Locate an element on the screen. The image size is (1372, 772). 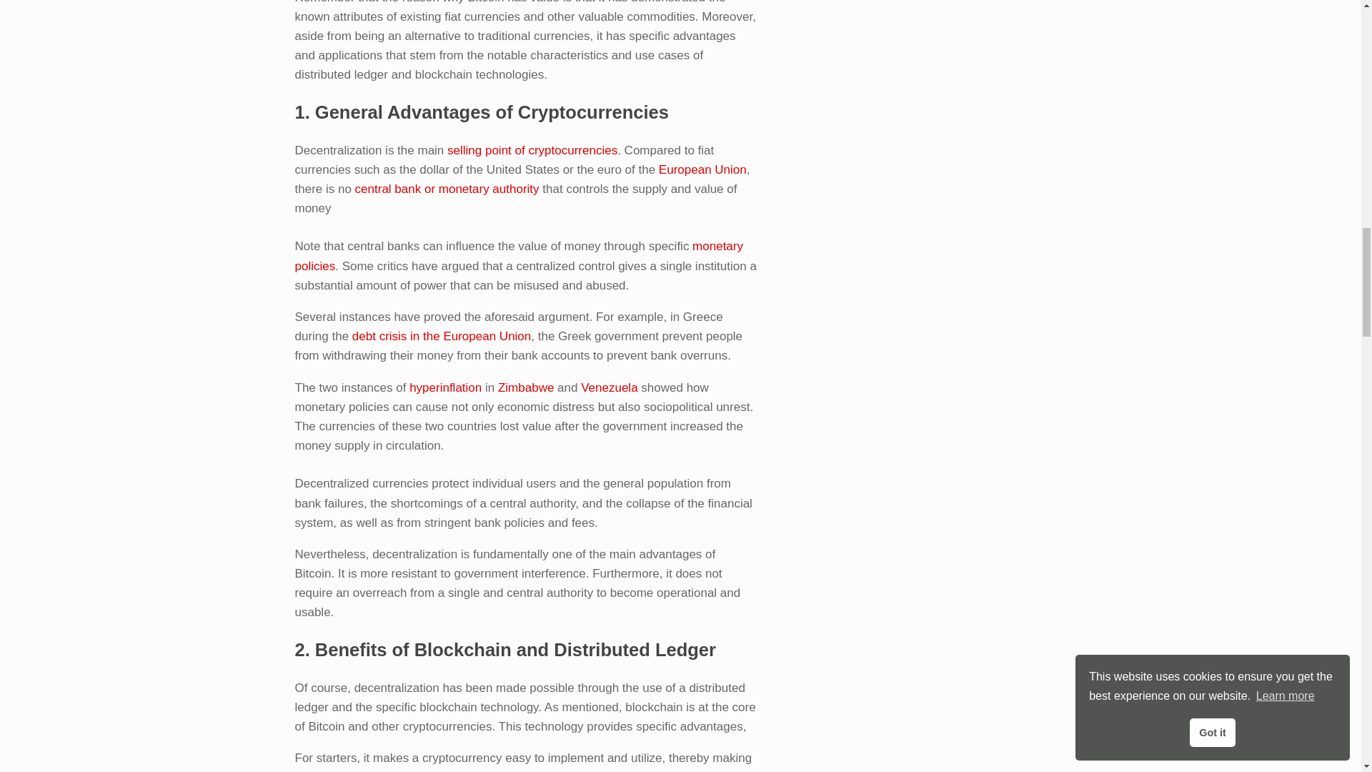
Venezuela is located at coordinates (609, 387).